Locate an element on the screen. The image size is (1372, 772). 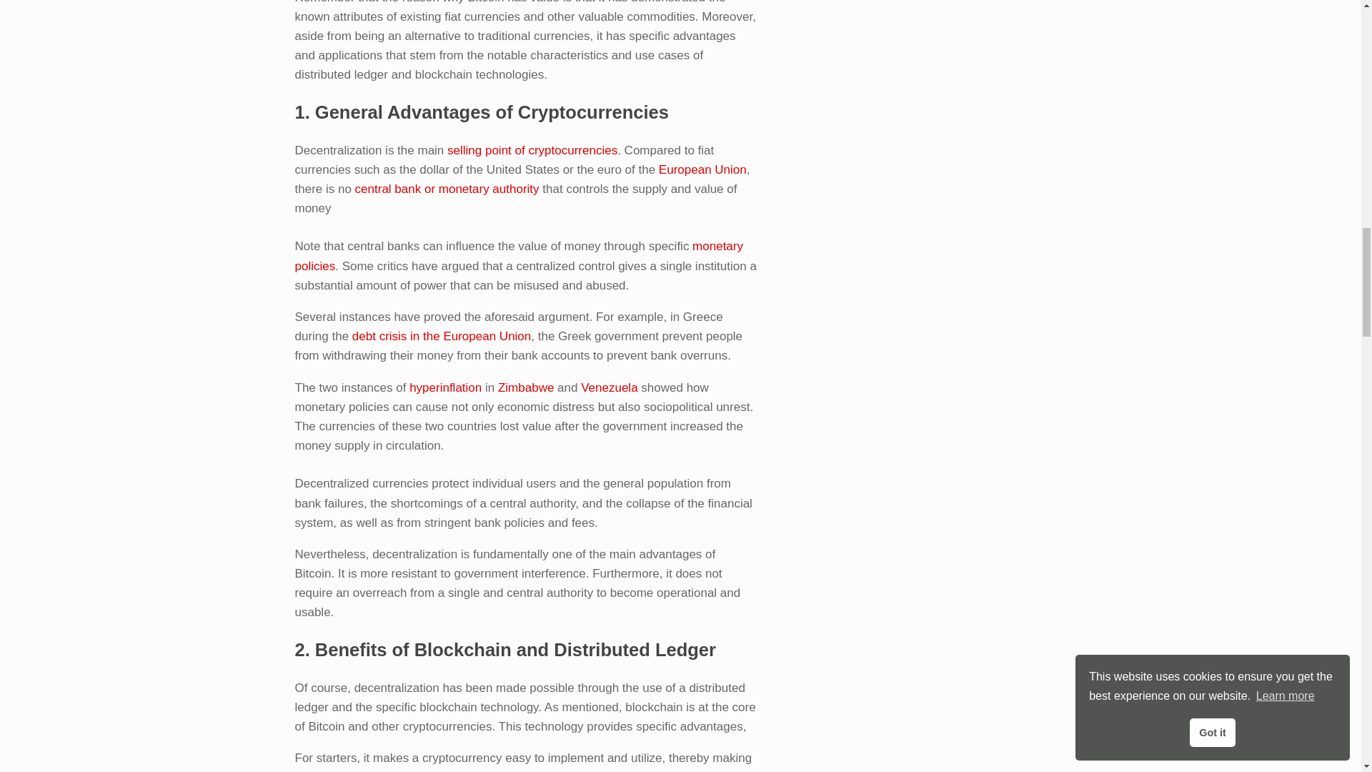
Venezuela is located at coordinates (609, 387).